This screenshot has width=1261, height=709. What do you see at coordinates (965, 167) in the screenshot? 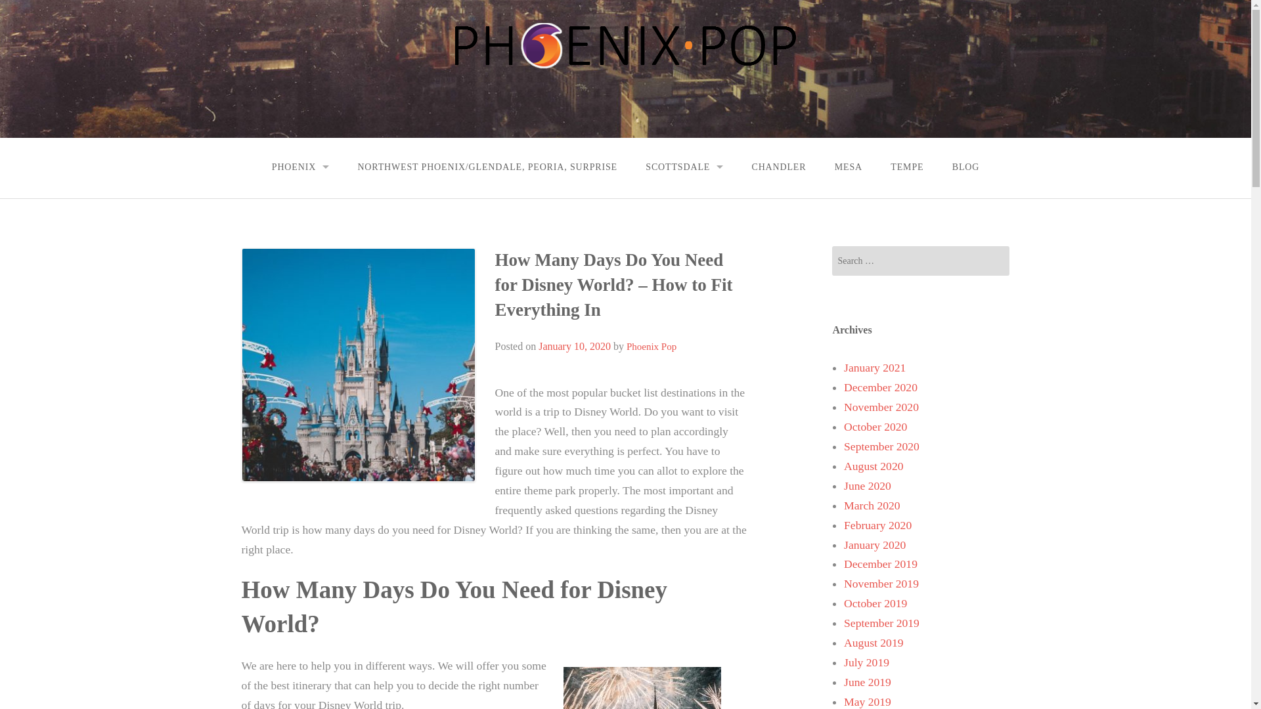
I see `BLOG` at bounding box center [965, 167].